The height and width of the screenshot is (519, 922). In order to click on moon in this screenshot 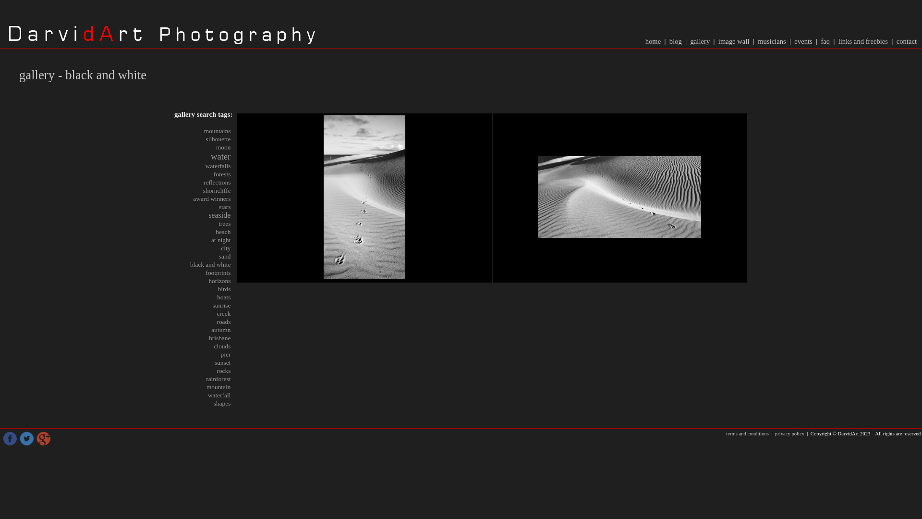, I will do `click(223, 147)`.